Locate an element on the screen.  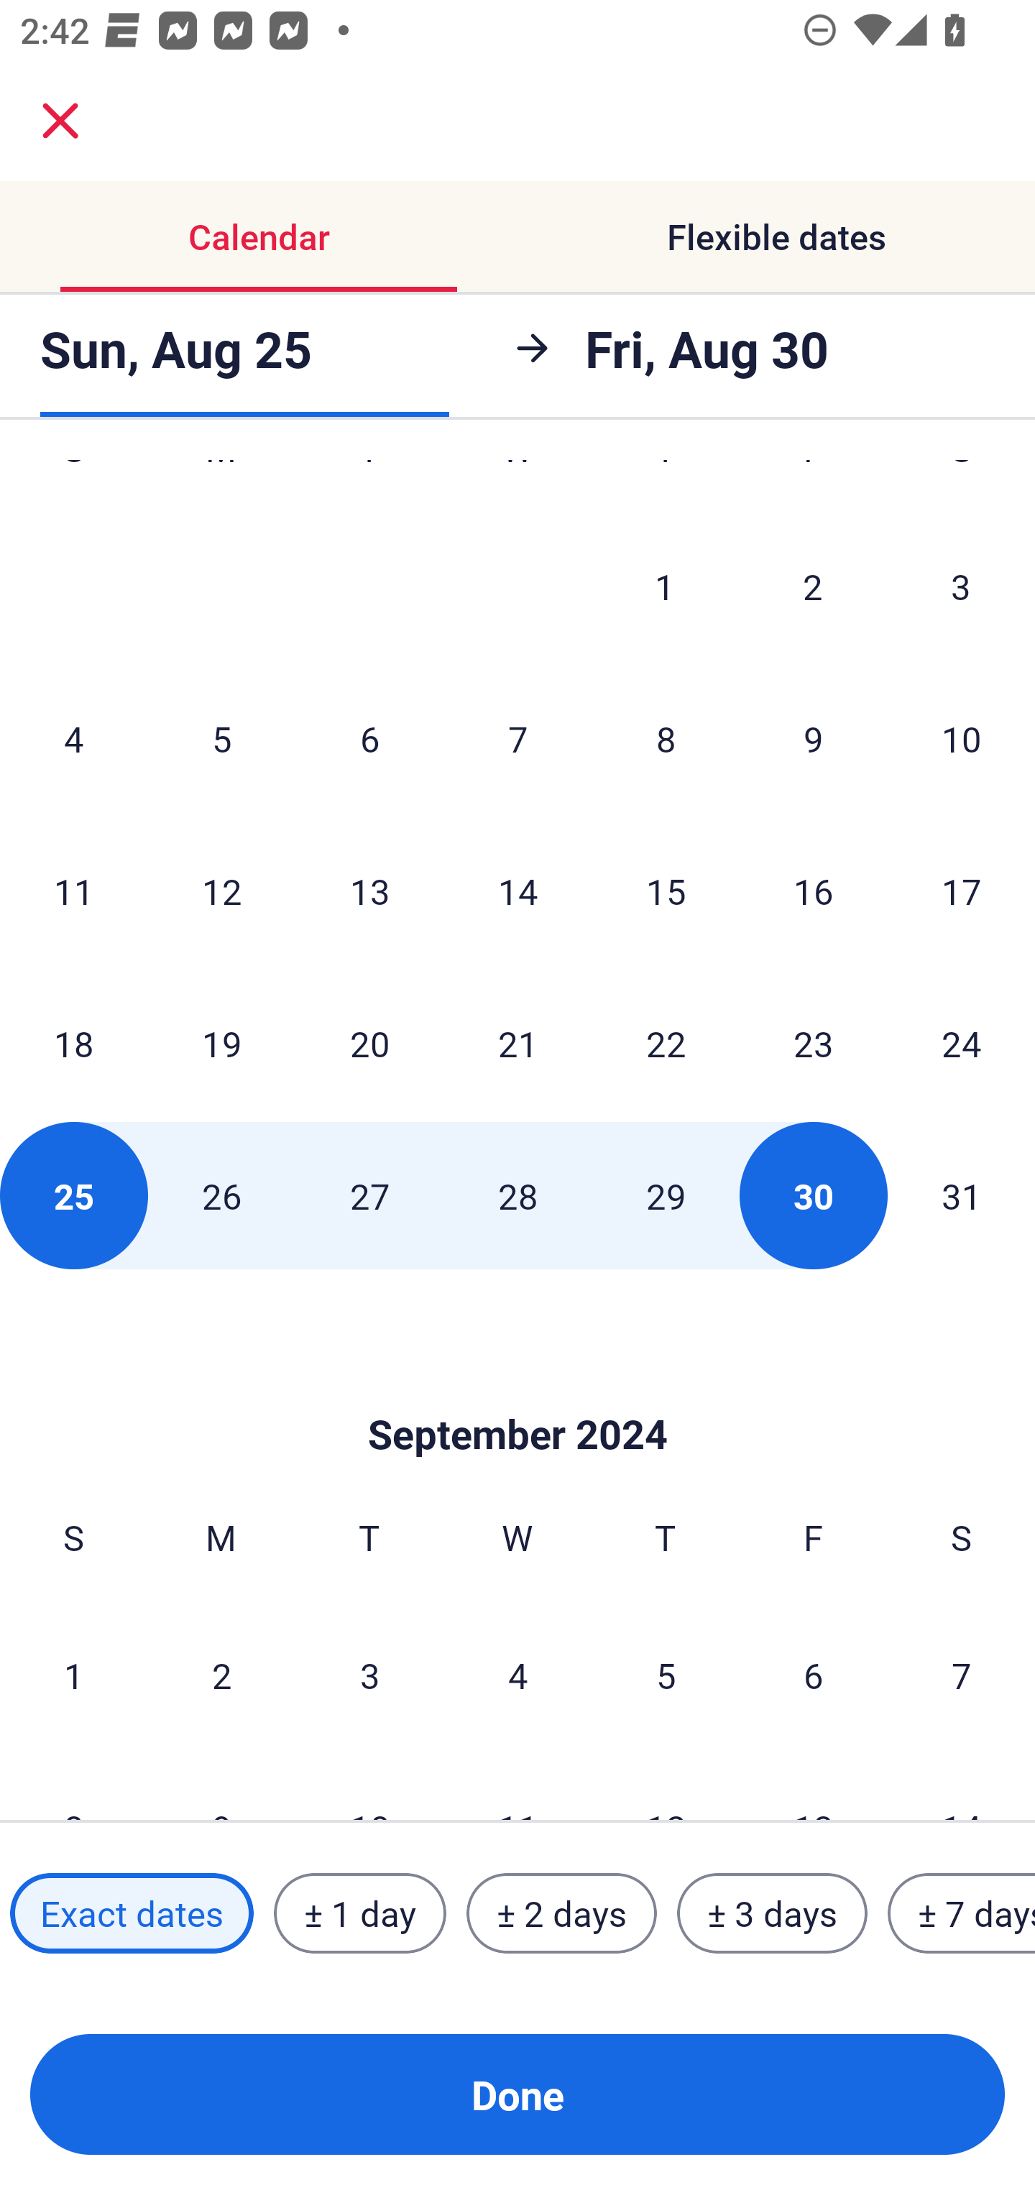
31 Saturday, August 31, 2024 is located at coordinates (962, 1195).